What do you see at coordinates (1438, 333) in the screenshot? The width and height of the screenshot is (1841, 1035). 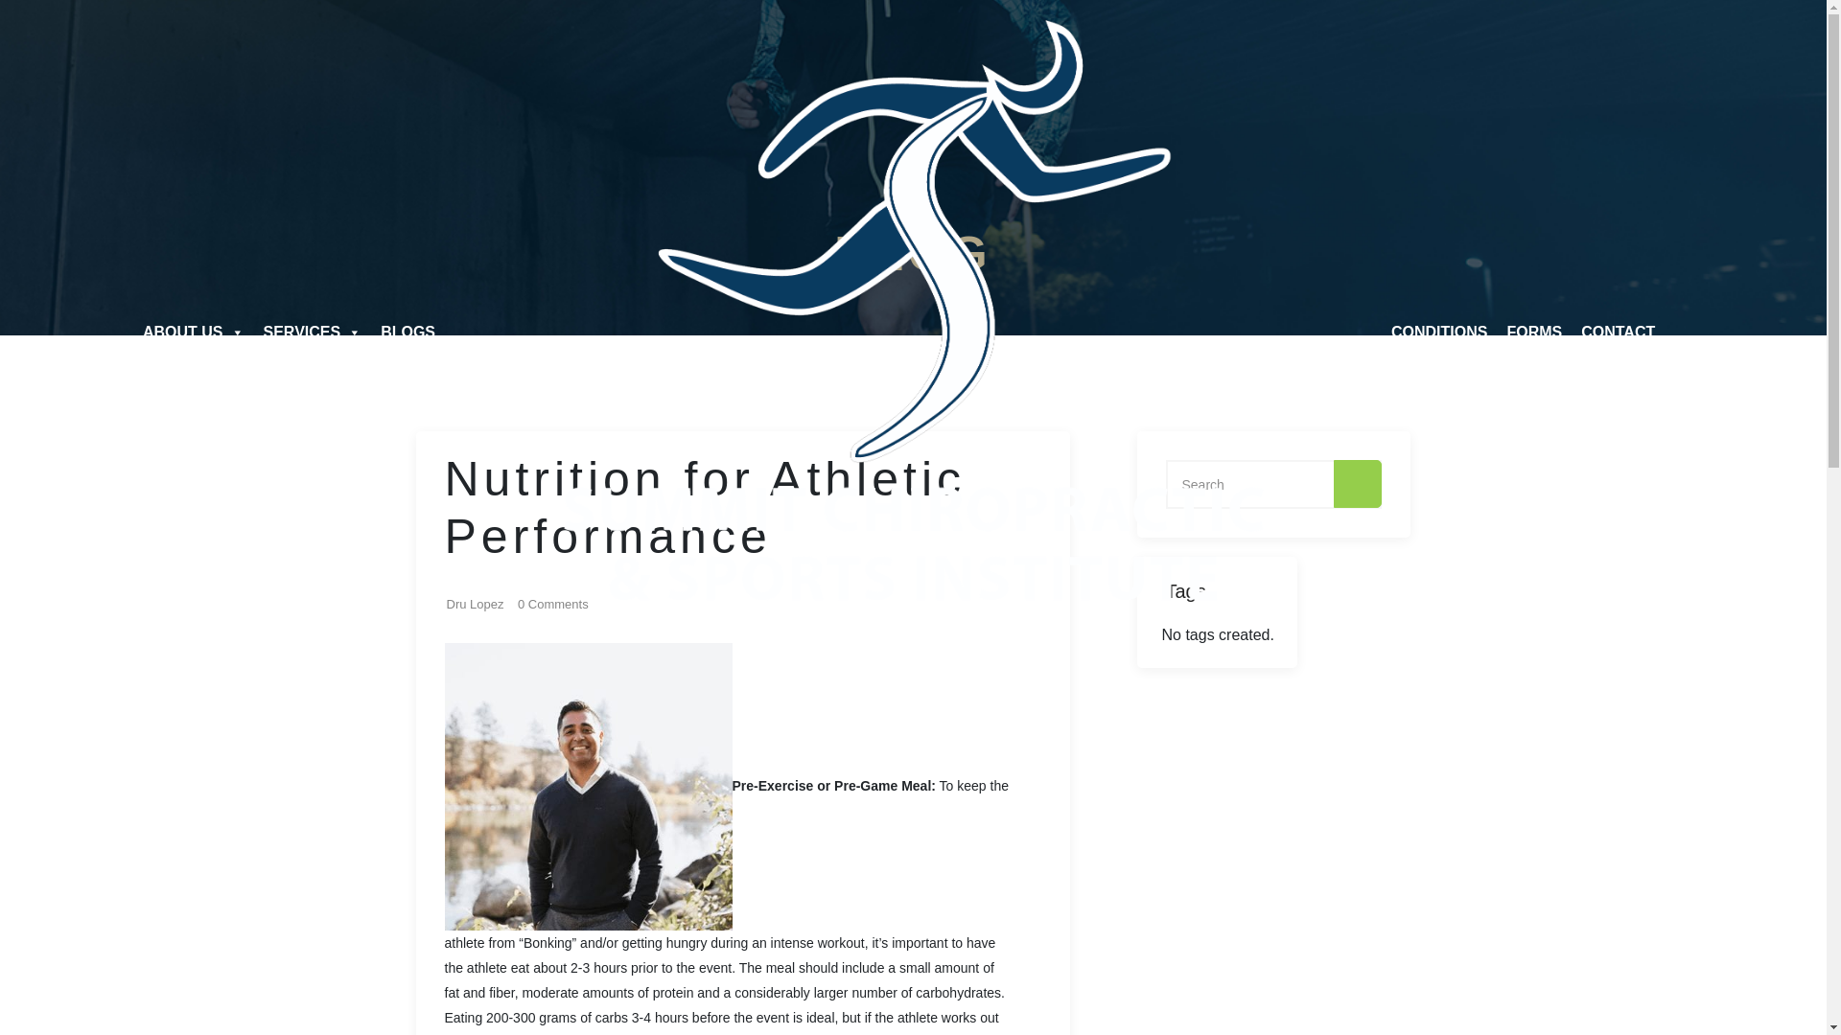 I see `CONDITIONS` at bounding box center [1438, 333].